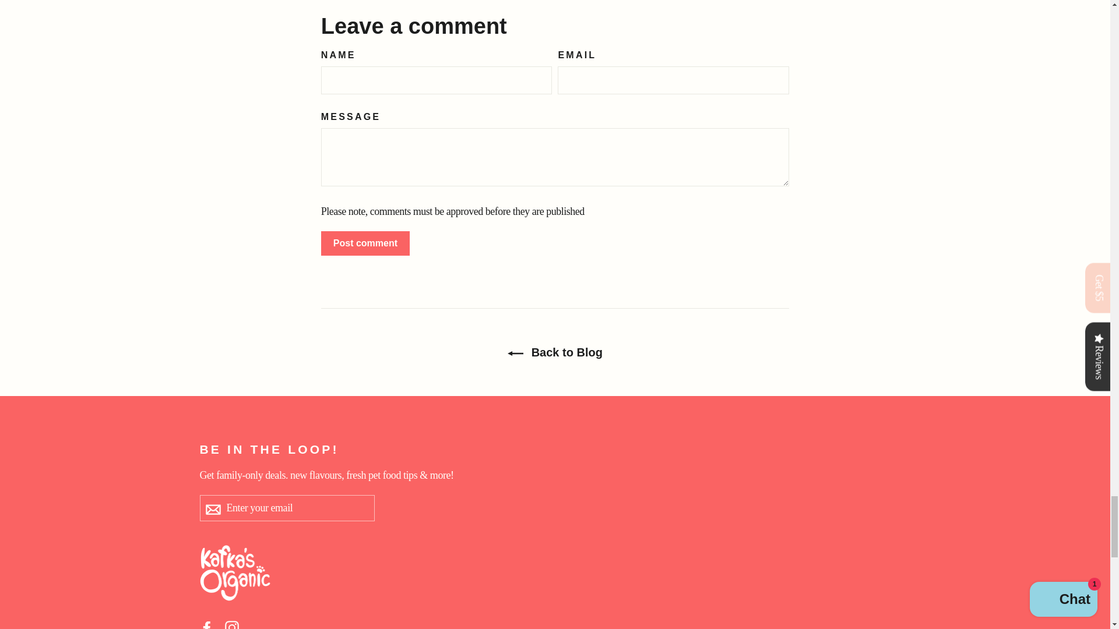 Image resolution: width=1119 pixels, height=629 pixels. I want to click on Kafka's Organic on Instagram, so click(232, 623).